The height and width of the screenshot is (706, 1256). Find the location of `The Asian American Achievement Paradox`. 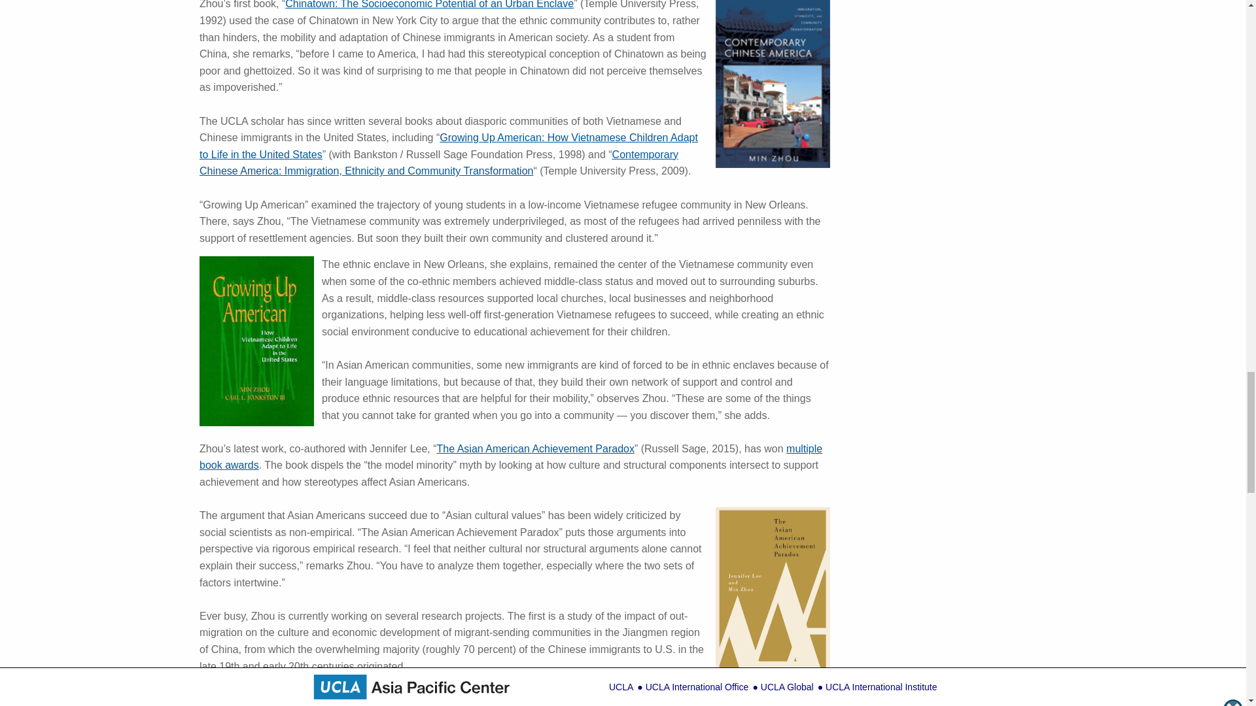

The Asian American Achievement Paradox is located at coordinates (535, 448).